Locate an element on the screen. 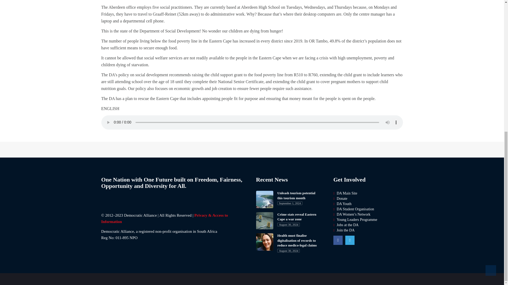 The width and height of the screenshot is (508, 285). DA Youth is located at coordinates (344, 204).